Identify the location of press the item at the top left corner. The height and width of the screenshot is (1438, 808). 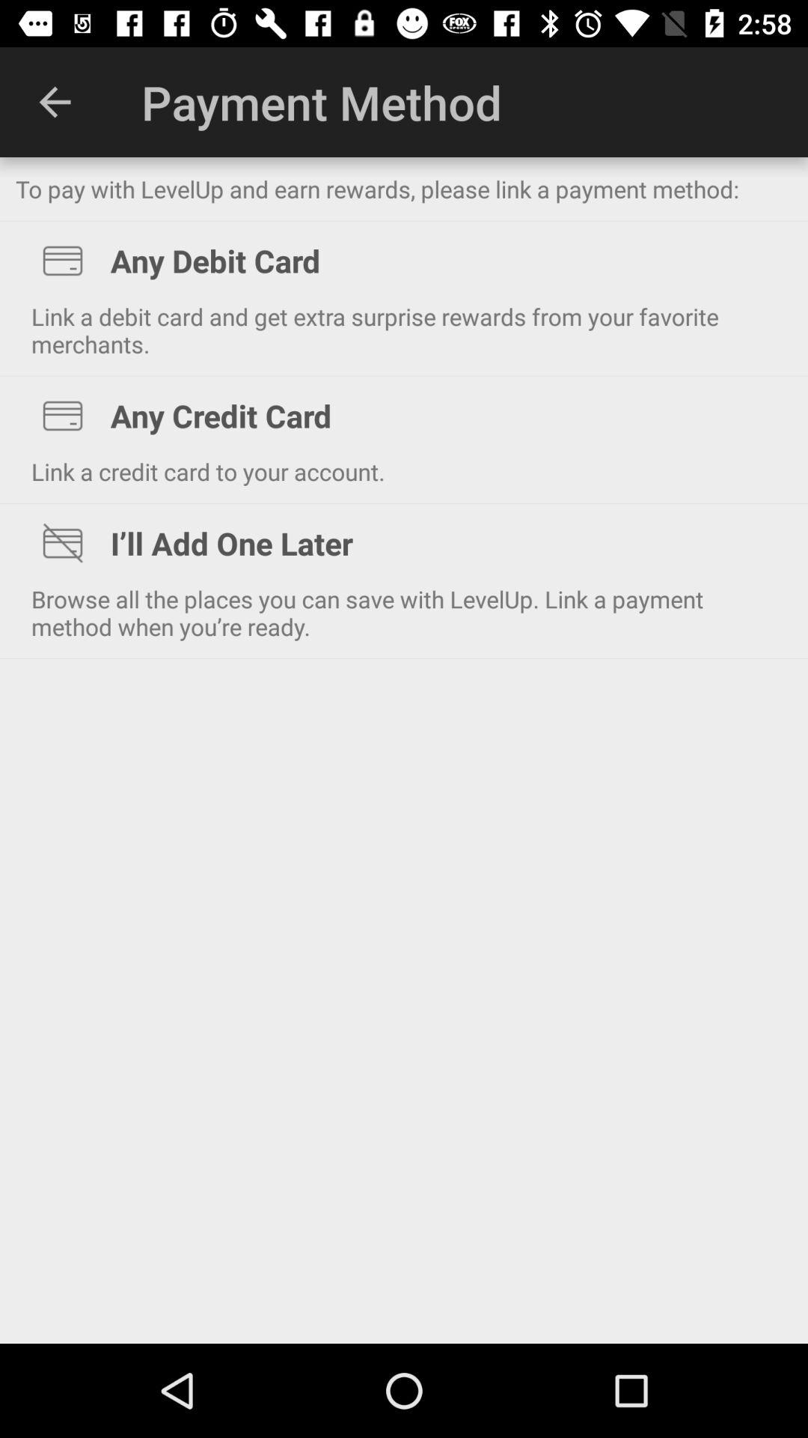
(55, 102).